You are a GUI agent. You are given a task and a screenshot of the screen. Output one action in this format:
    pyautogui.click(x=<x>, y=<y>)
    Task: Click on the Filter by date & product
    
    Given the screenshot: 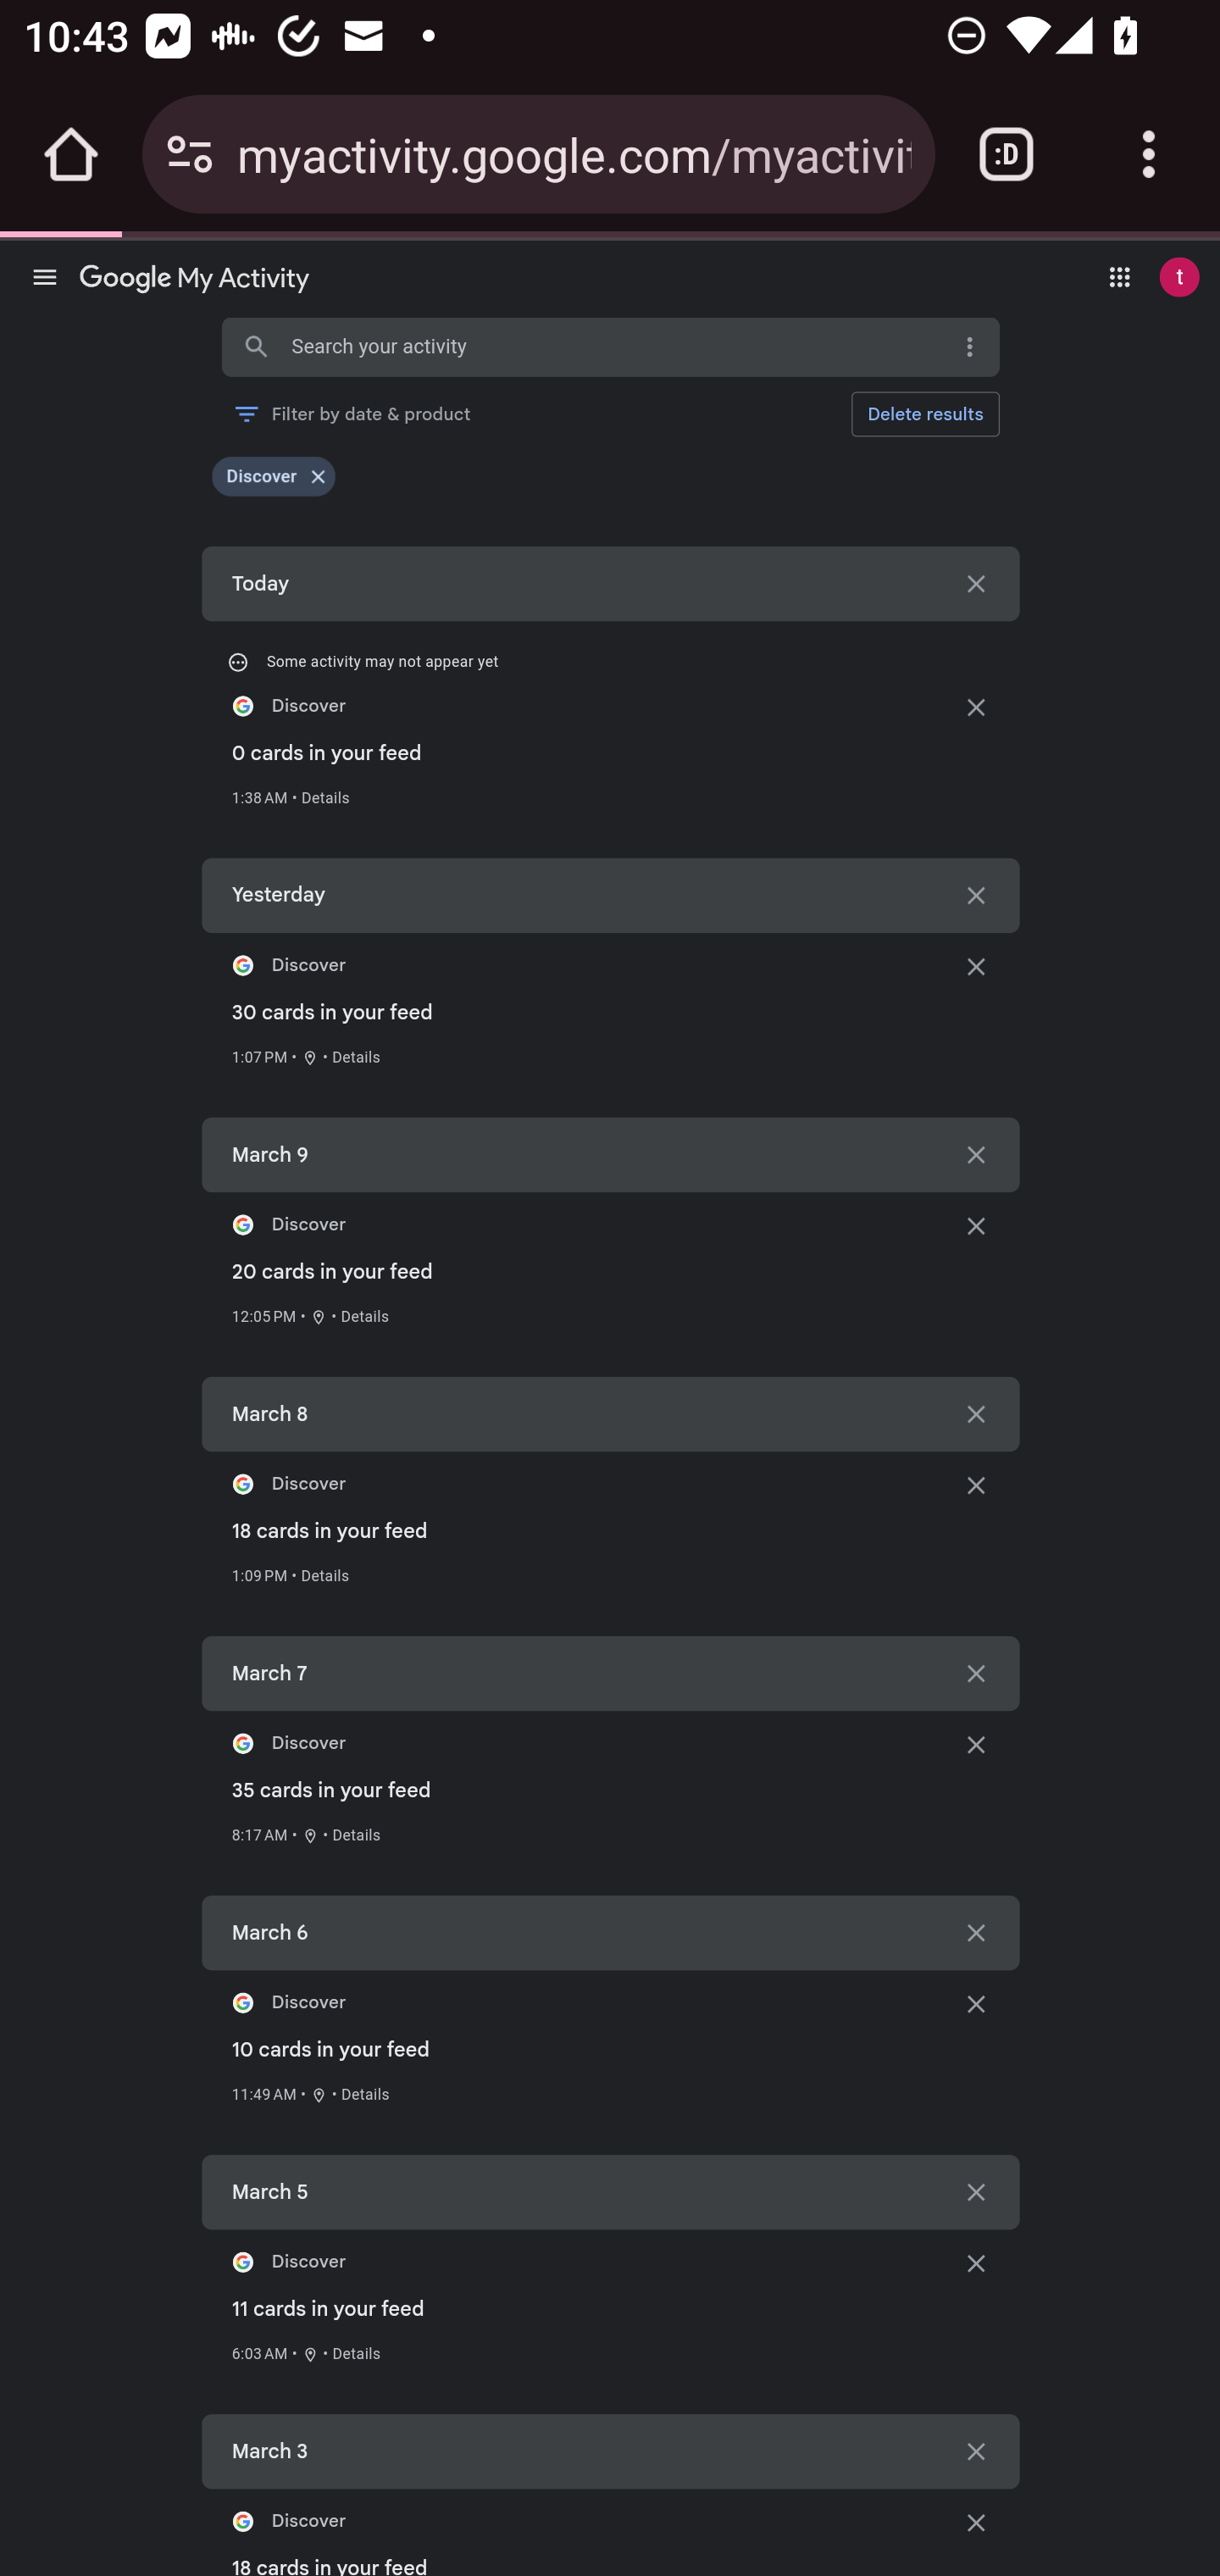 What is the action you would take?
    pyautogui.click(x=351, y=414)
    